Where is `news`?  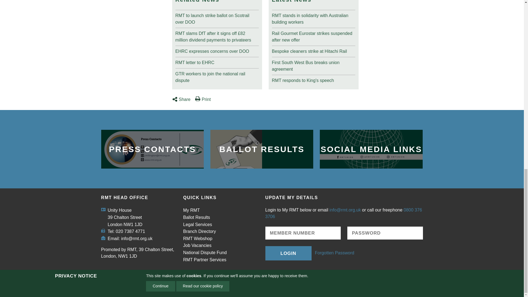 news is located at coordinates (313, 18).